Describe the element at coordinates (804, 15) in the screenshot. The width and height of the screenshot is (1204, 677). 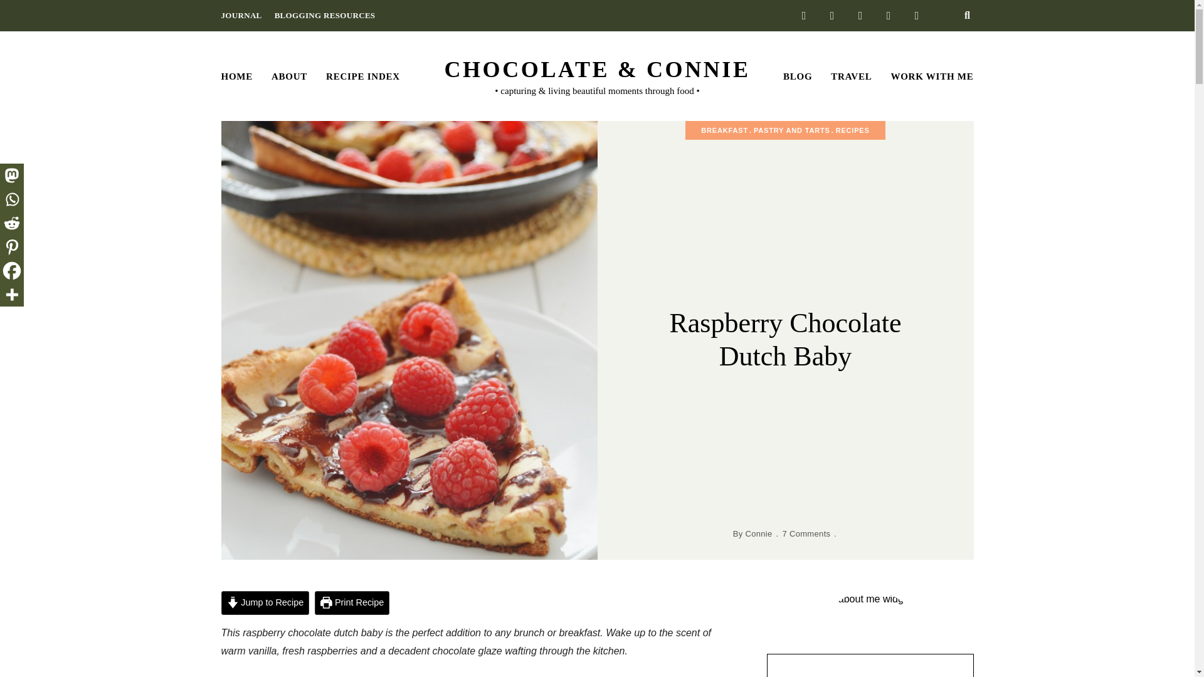
I see `Facebook` at that location.